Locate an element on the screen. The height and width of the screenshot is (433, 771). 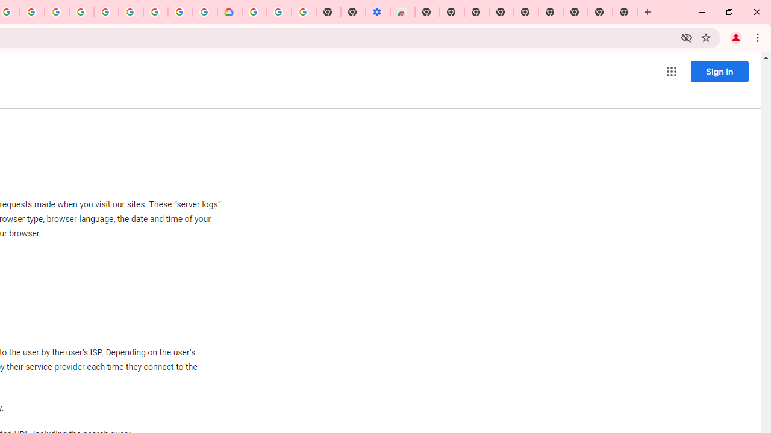
Ad Settings is located at coordinates (82, 12).